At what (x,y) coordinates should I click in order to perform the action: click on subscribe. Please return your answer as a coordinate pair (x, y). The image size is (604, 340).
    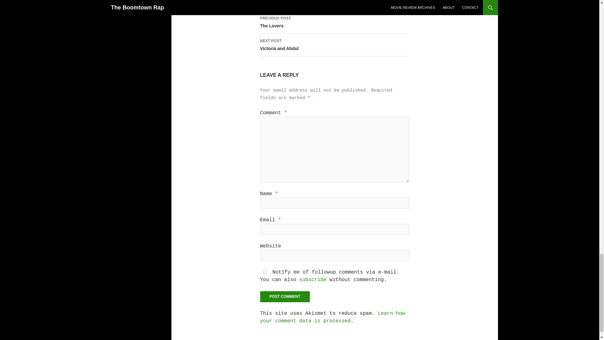
    Looking at the image, I should click on (284, 297).